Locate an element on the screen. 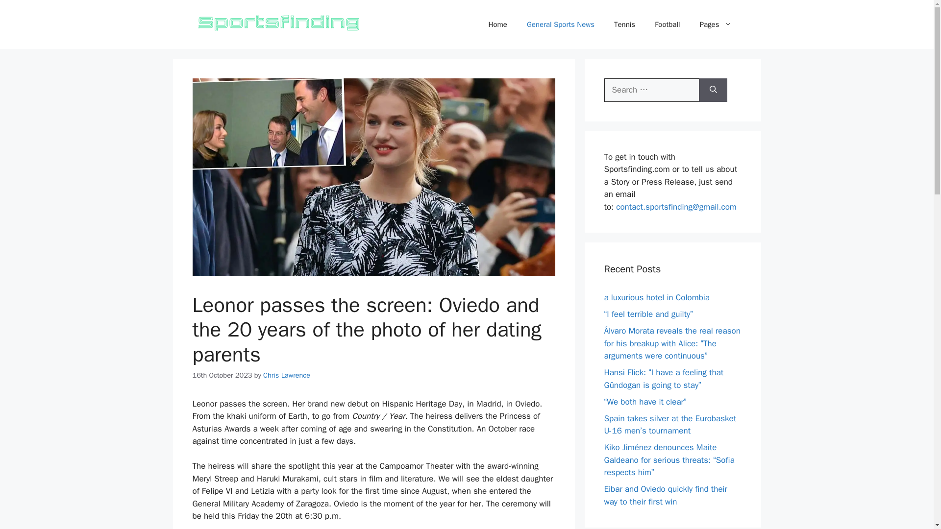 The height and width of the screenshot is (529, 941). Eibar and Oviedo quickly find their way to their first win is located at coordinates (666, 495).